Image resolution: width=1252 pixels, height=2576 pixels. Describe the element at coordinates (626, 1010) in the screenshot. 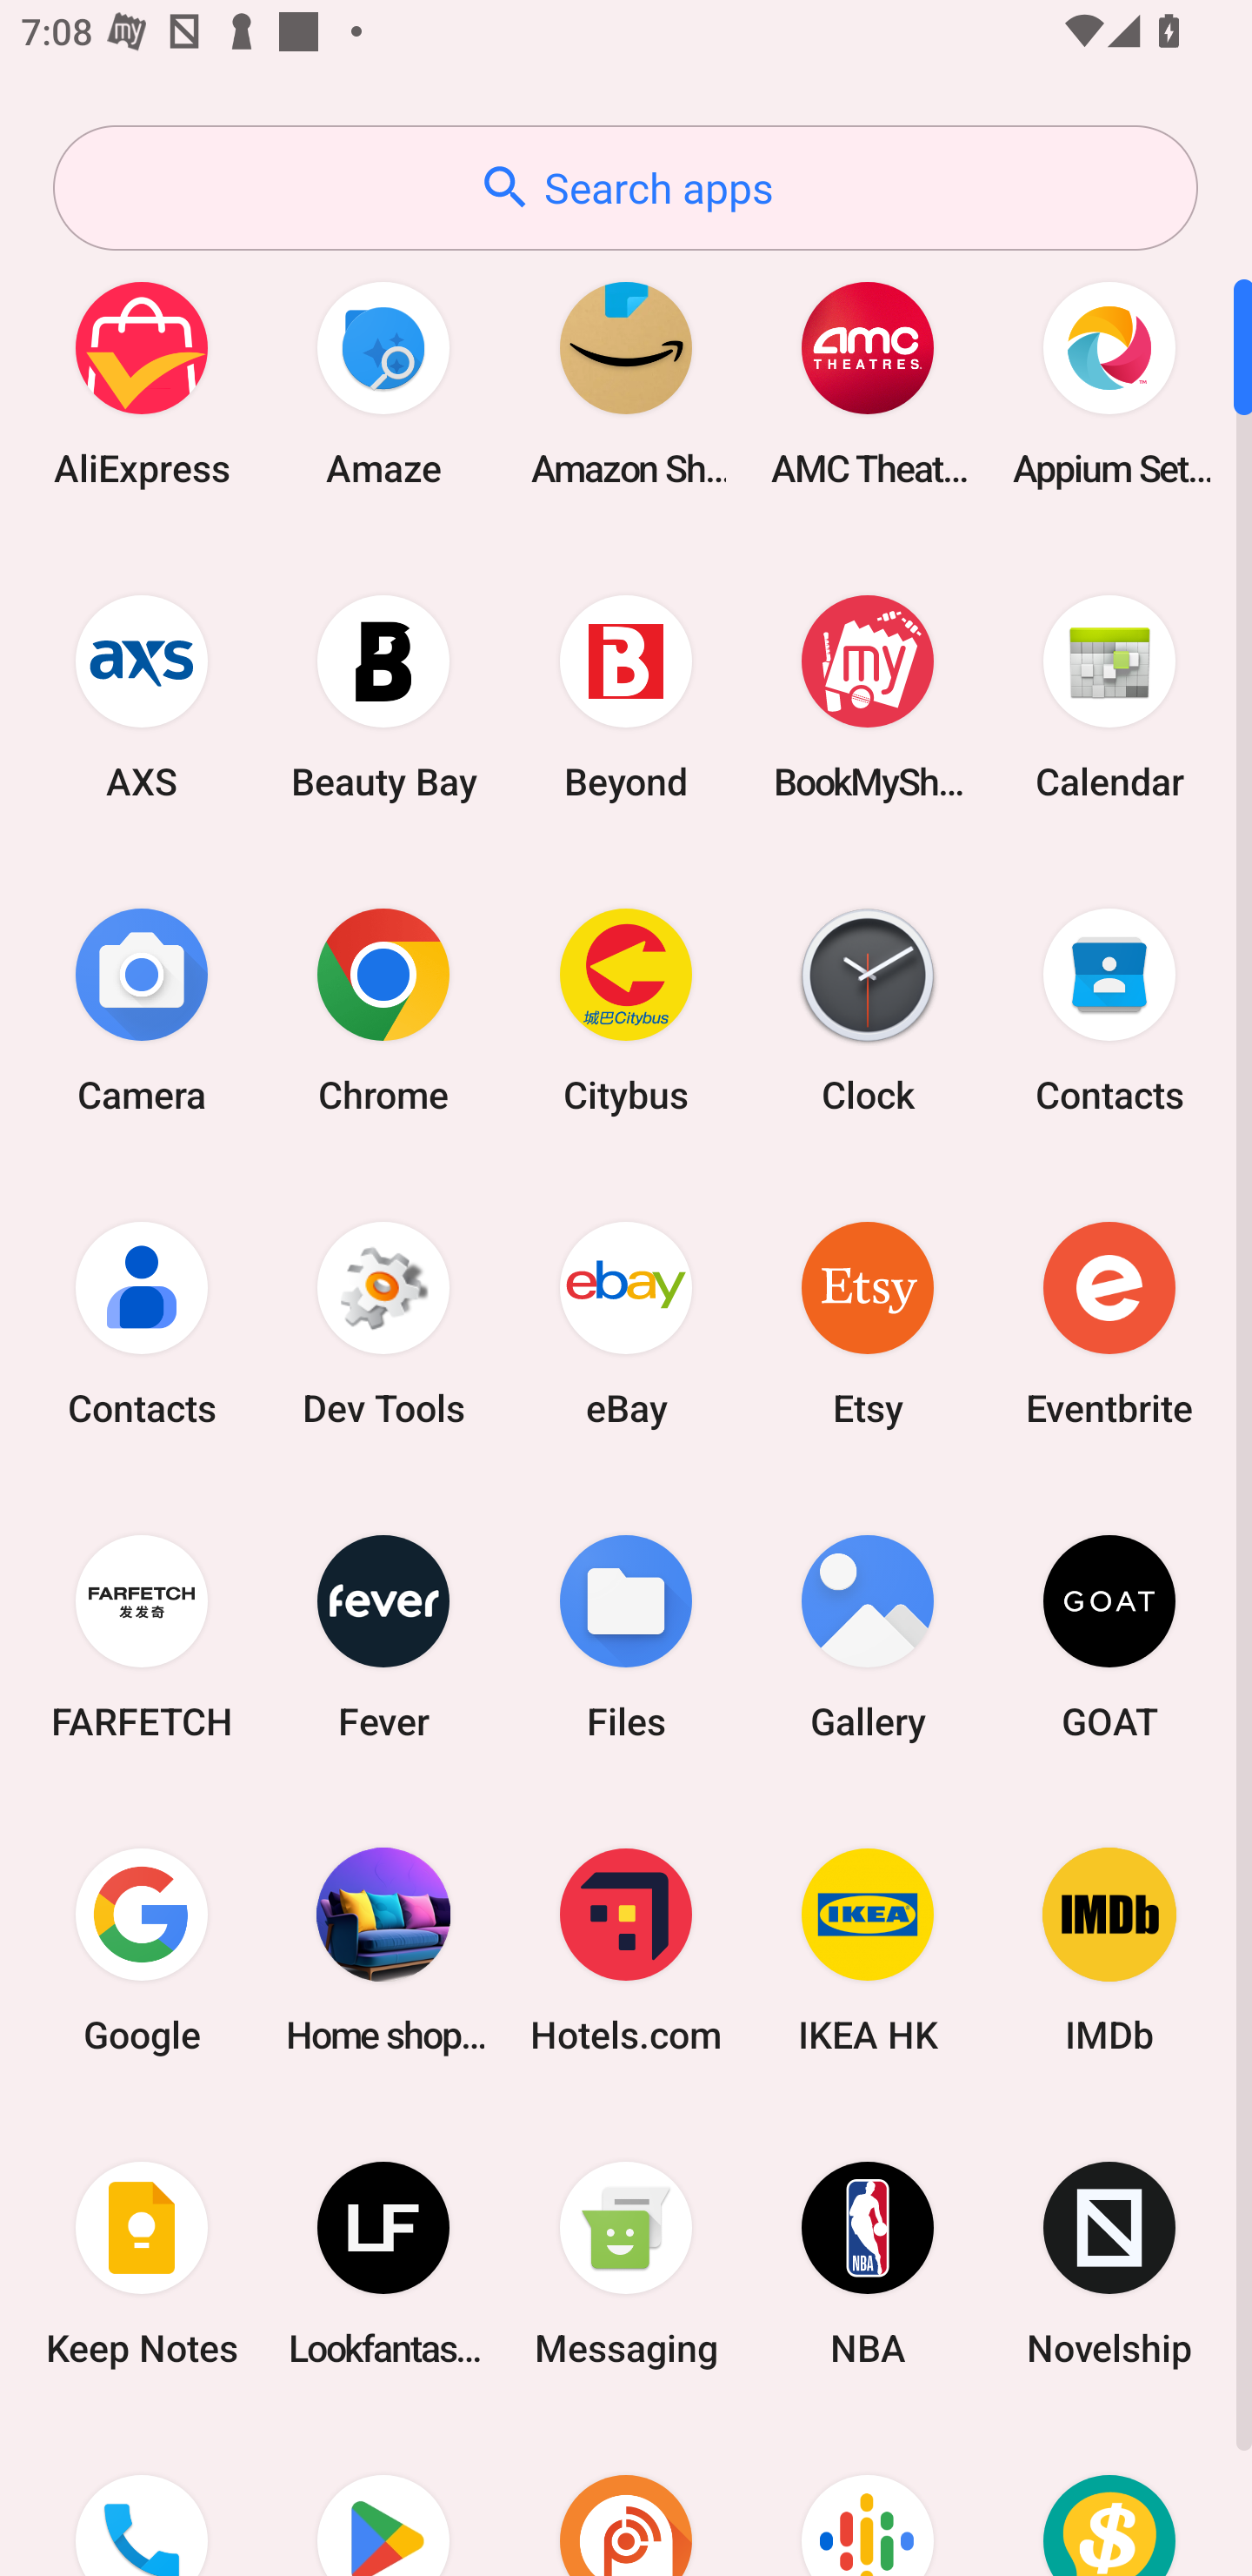

I see `Citybus` at that location.